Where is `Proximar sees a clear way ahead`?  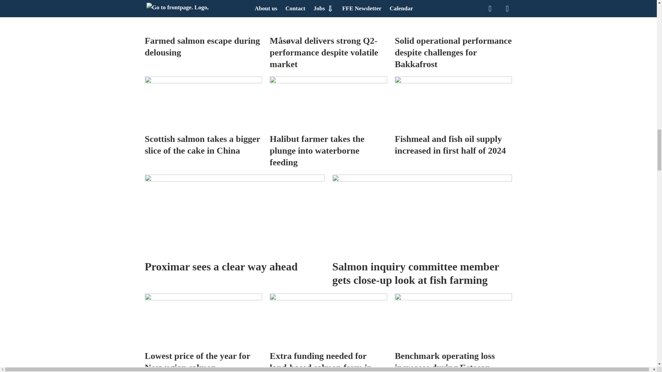 Proximar sees a clear way ahead is located at coordinates (235, 215).